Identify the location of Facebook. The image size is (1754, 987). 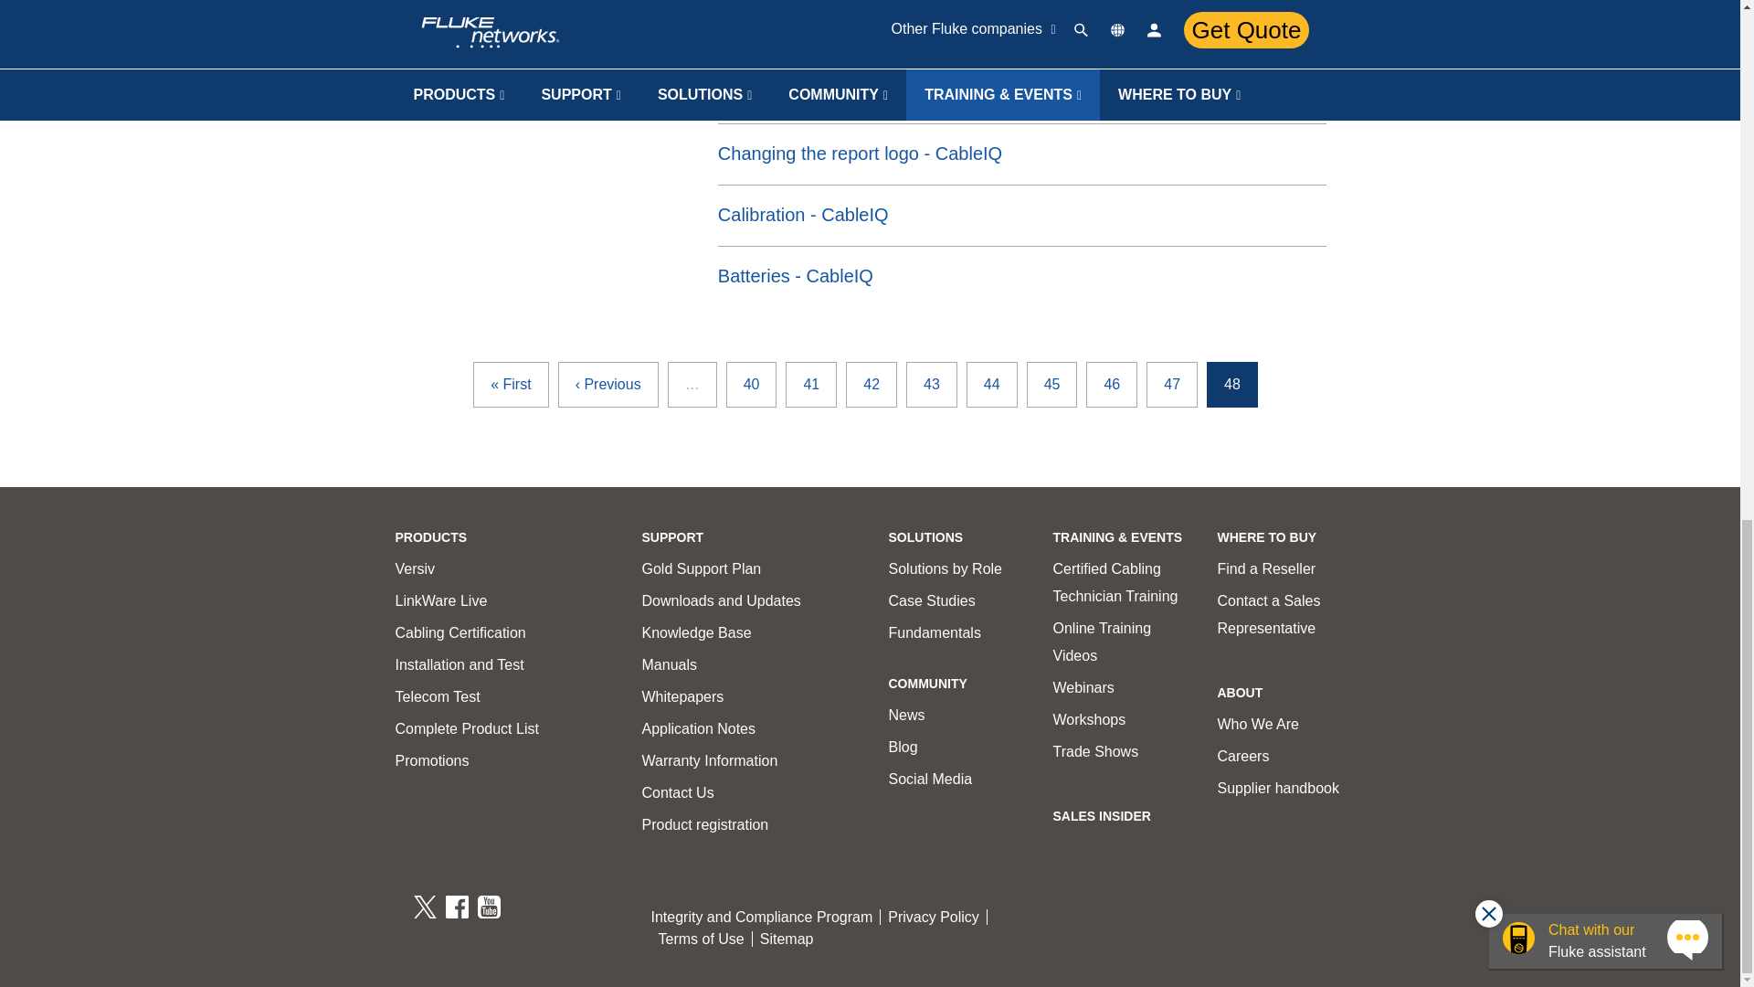
(457, 906).